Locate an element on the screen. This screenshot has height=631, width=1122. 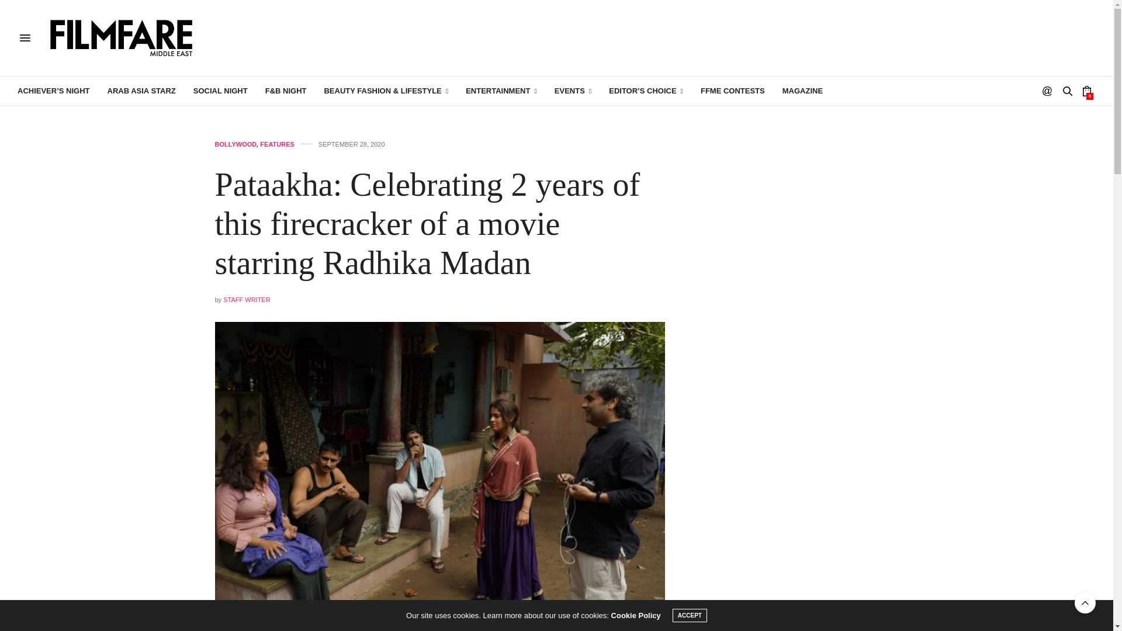
Posts by Staff Writer is located at coordinates (247, 299).